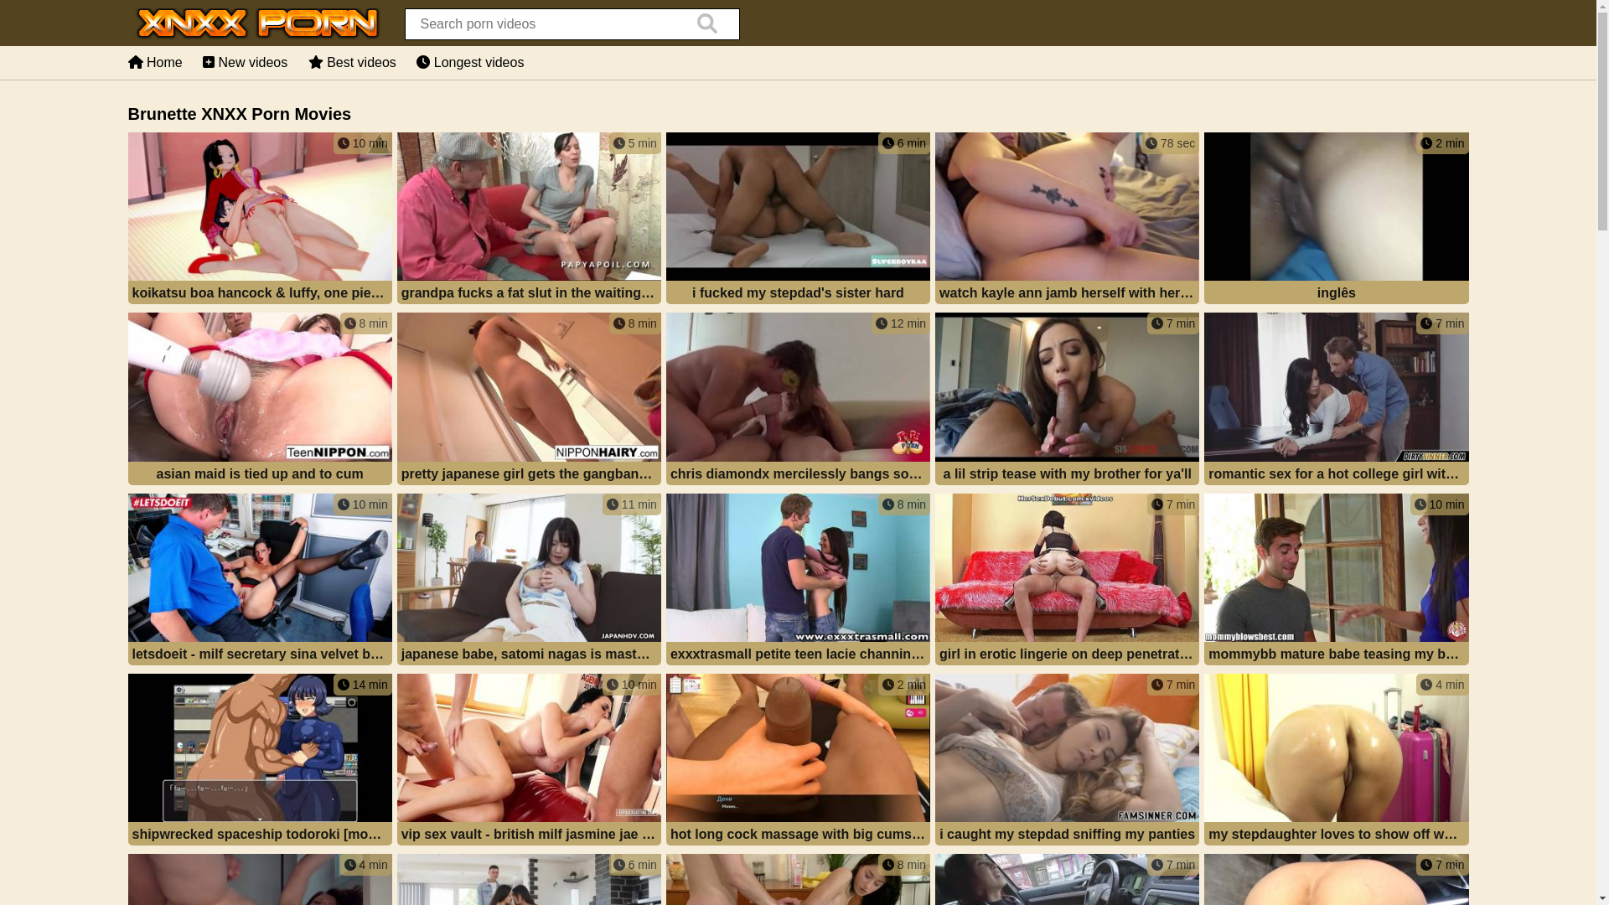  Describe the element at coordinates (1068, 761) in the screenshot. I see `7 min
i caught my stepdad sniffing my panties` at that location.